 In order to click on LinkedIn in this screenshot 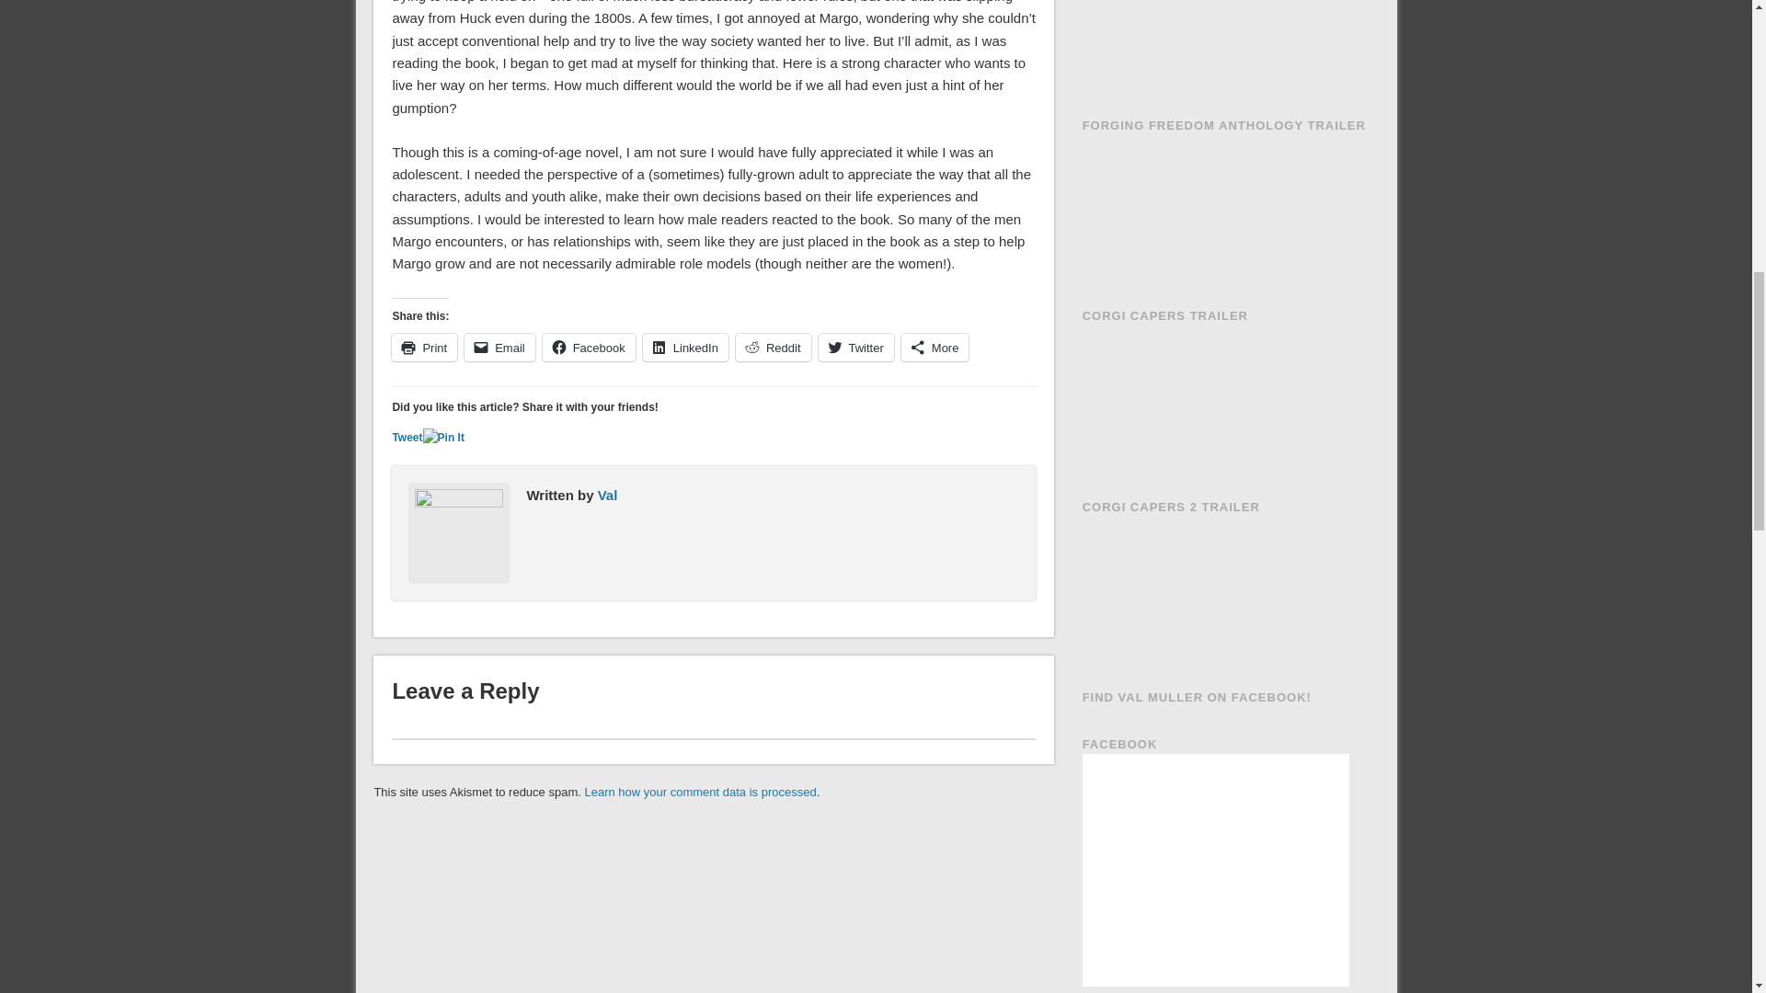, I will do `click(684, 348)`.